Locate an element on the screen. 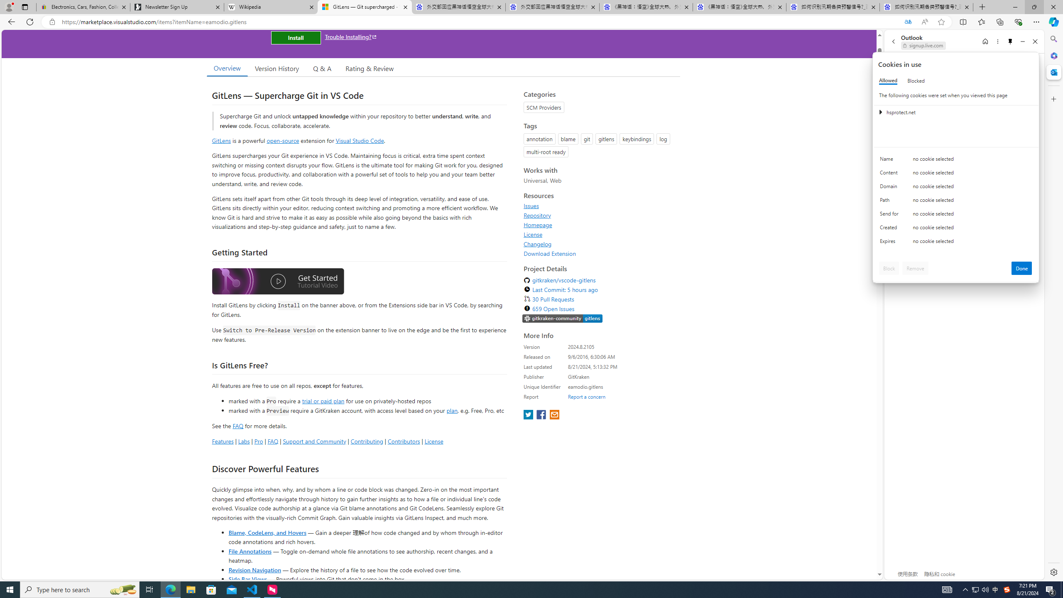  Path is located at coordinates (891, 202).